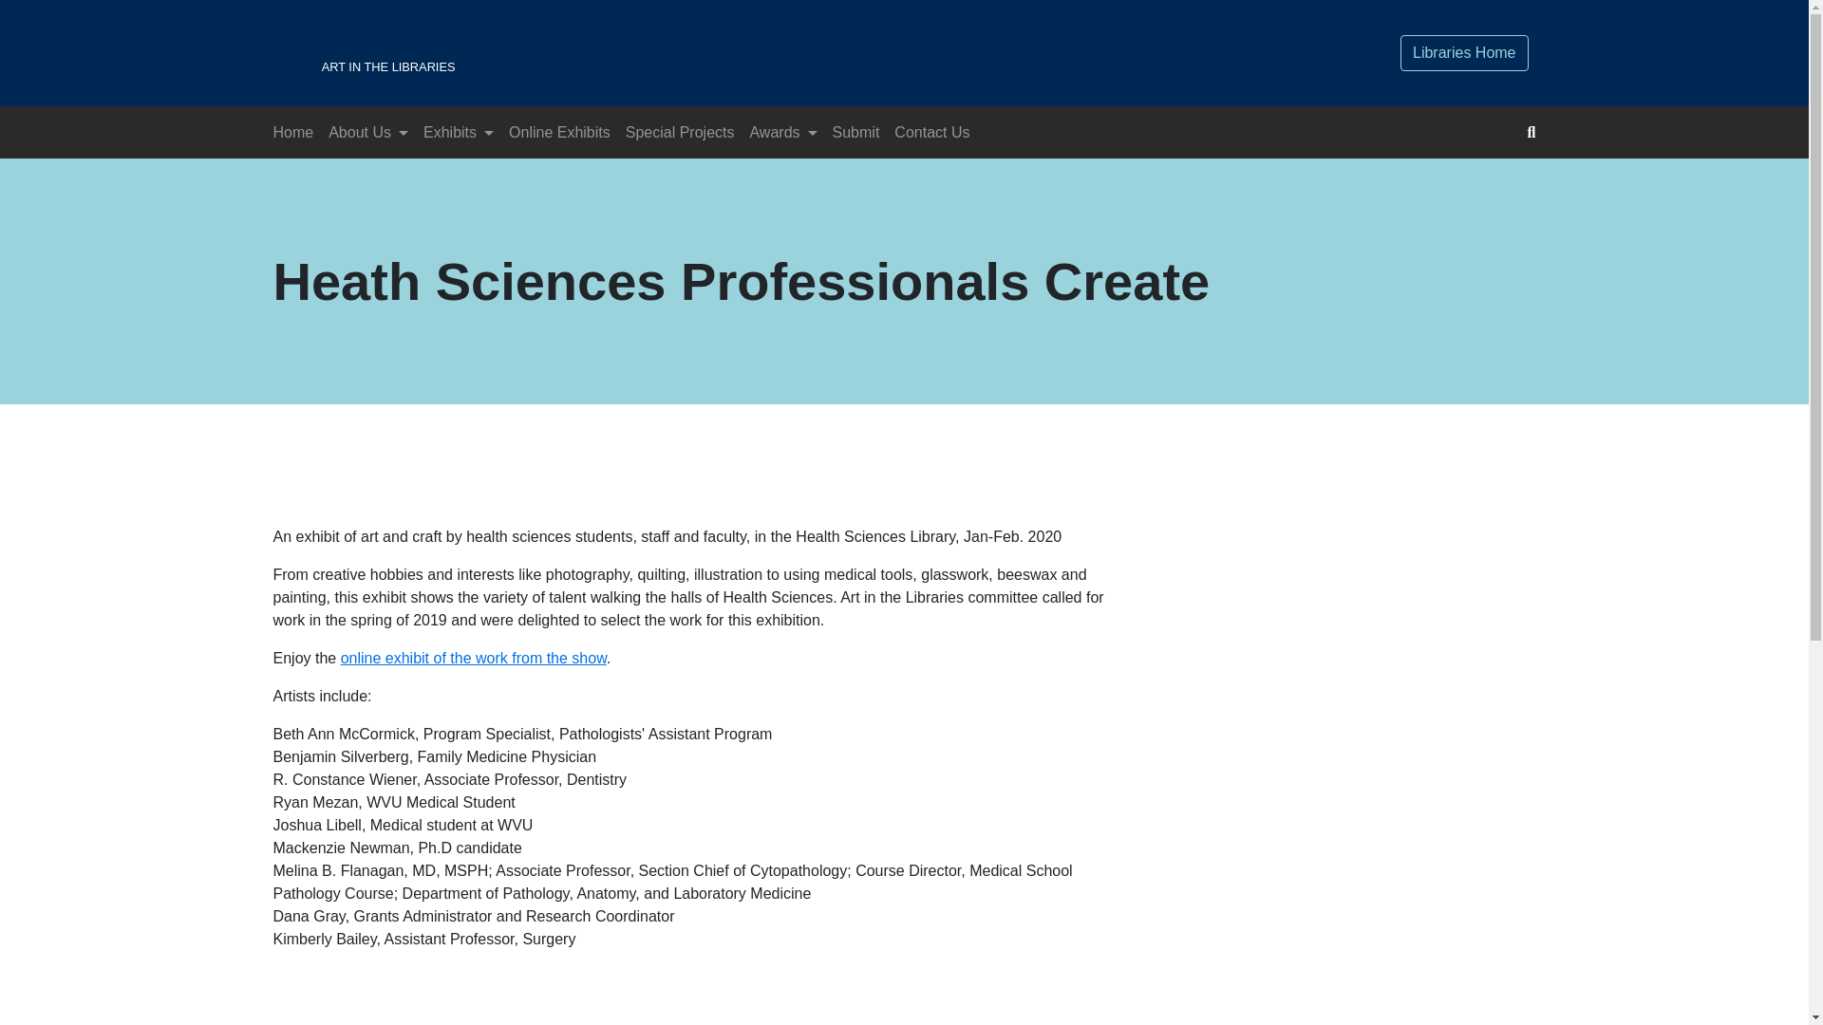 Image resolution: width=1823 pixels, height=1025 pixels. I want to click on Home, so click(294, 133).